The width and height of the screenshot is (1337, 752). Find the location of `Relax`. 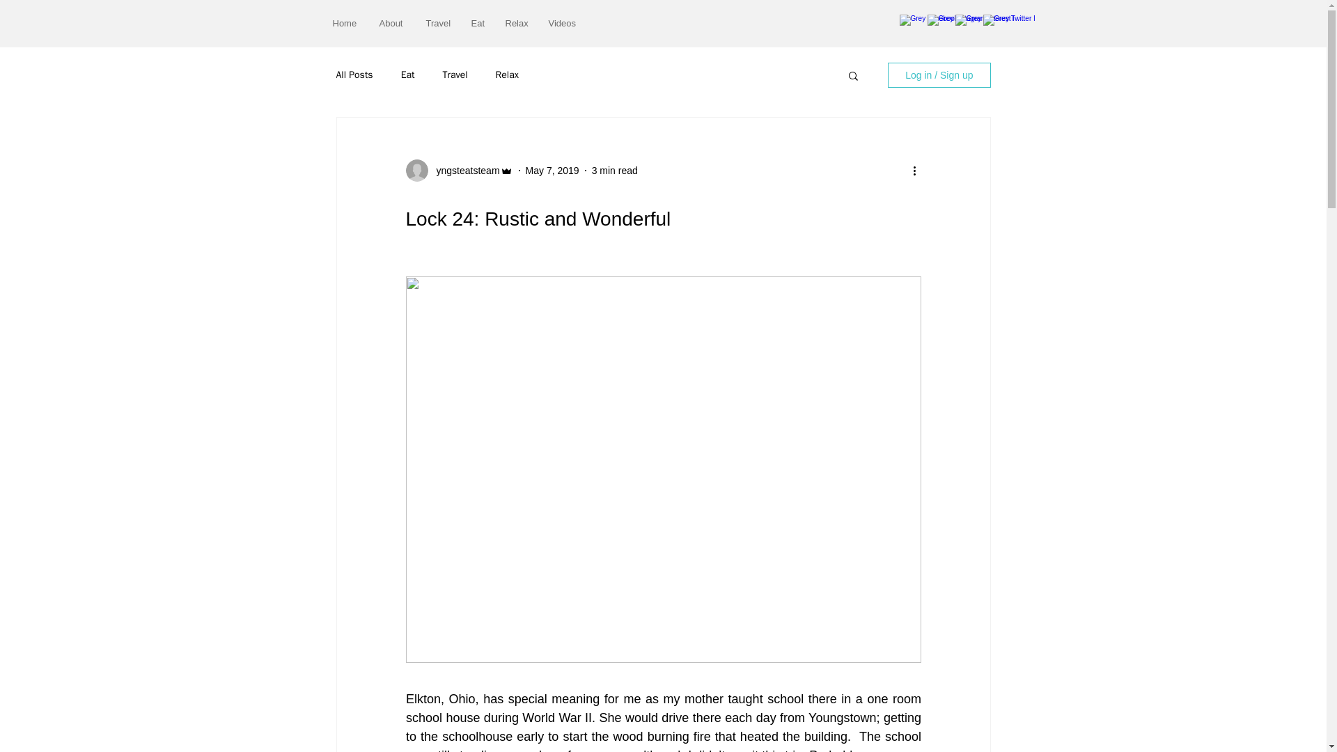

Relax is located at coordinates (515, 23).